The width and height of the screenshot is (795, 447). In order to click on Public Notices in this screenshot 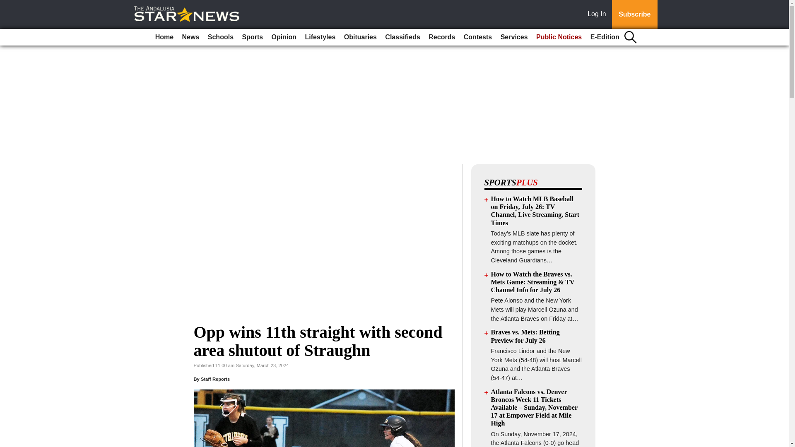, I will do `click(559, 37)`.